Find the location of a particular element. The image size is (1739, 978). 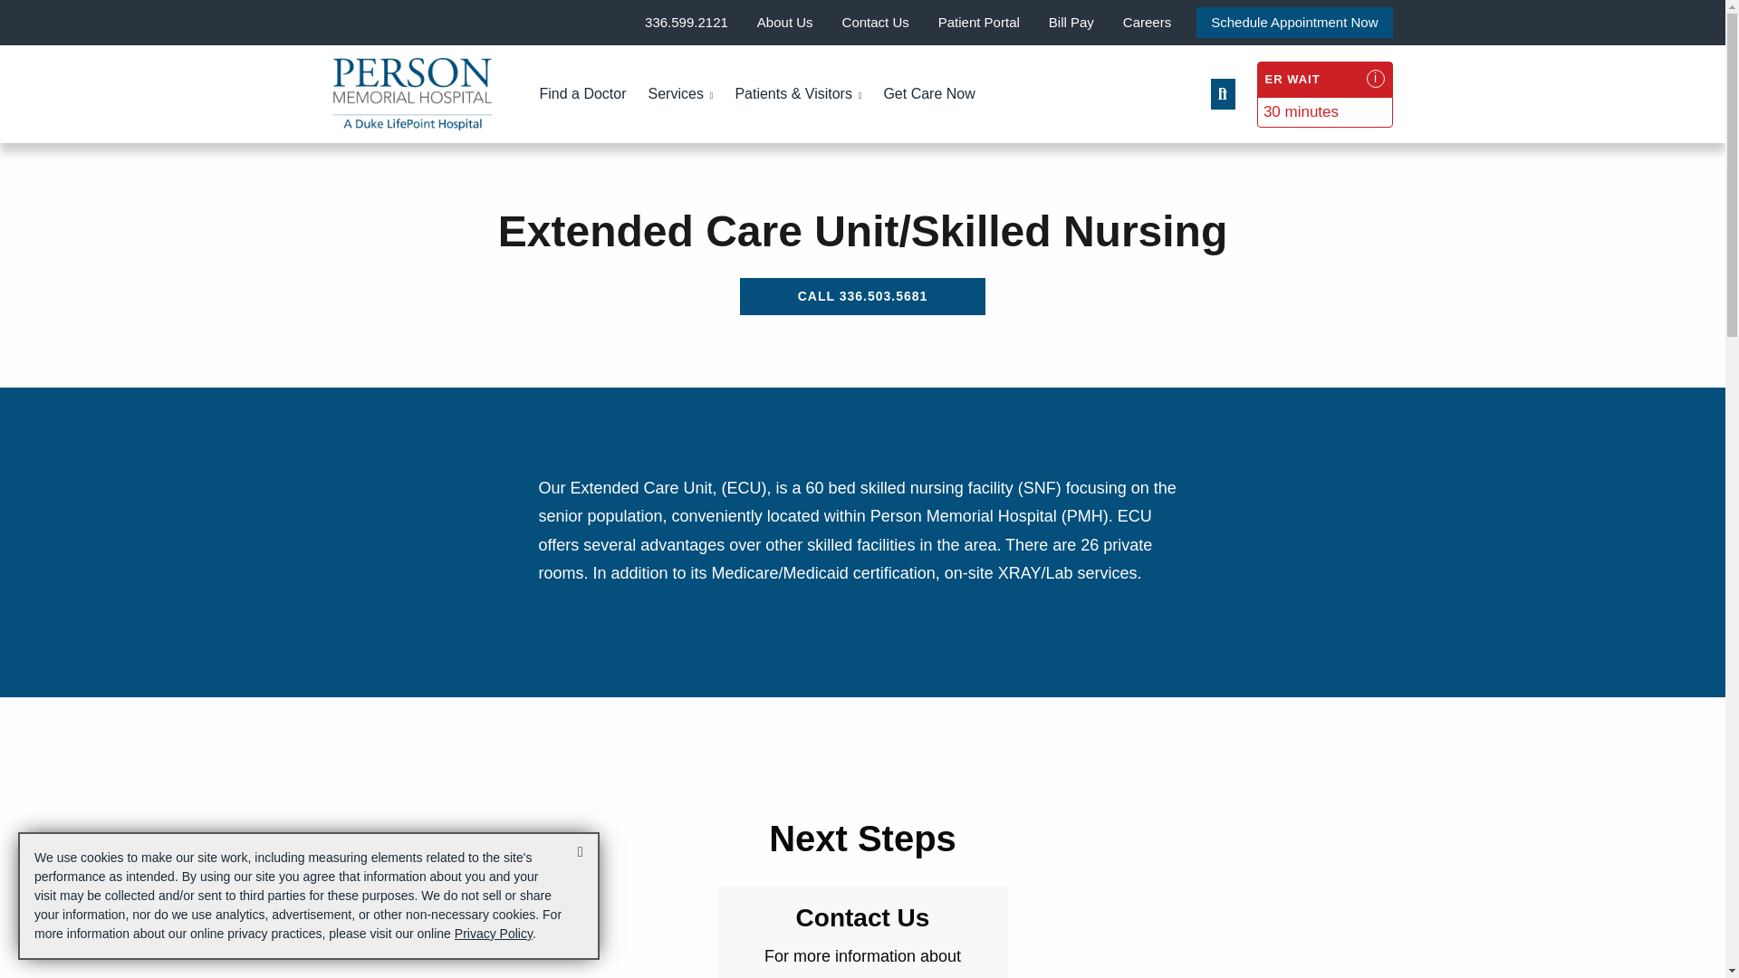

Contact Us is located at coordinates (875, 22).